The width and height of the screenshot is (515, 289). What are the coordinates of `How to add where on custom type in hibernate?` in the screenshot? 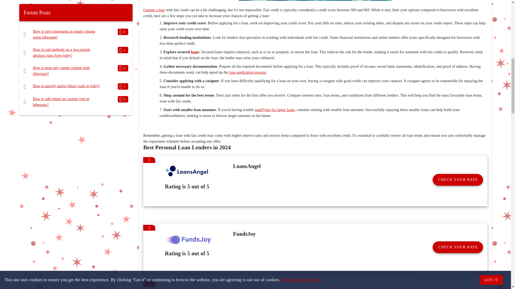 It's located at (61, 102).